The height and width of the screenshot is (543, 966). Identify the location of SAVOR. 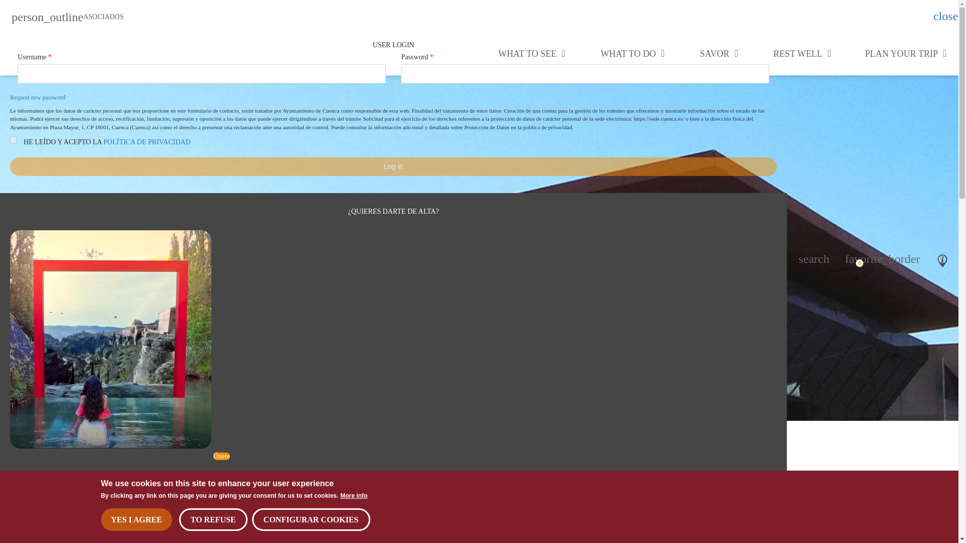
(718, 53).